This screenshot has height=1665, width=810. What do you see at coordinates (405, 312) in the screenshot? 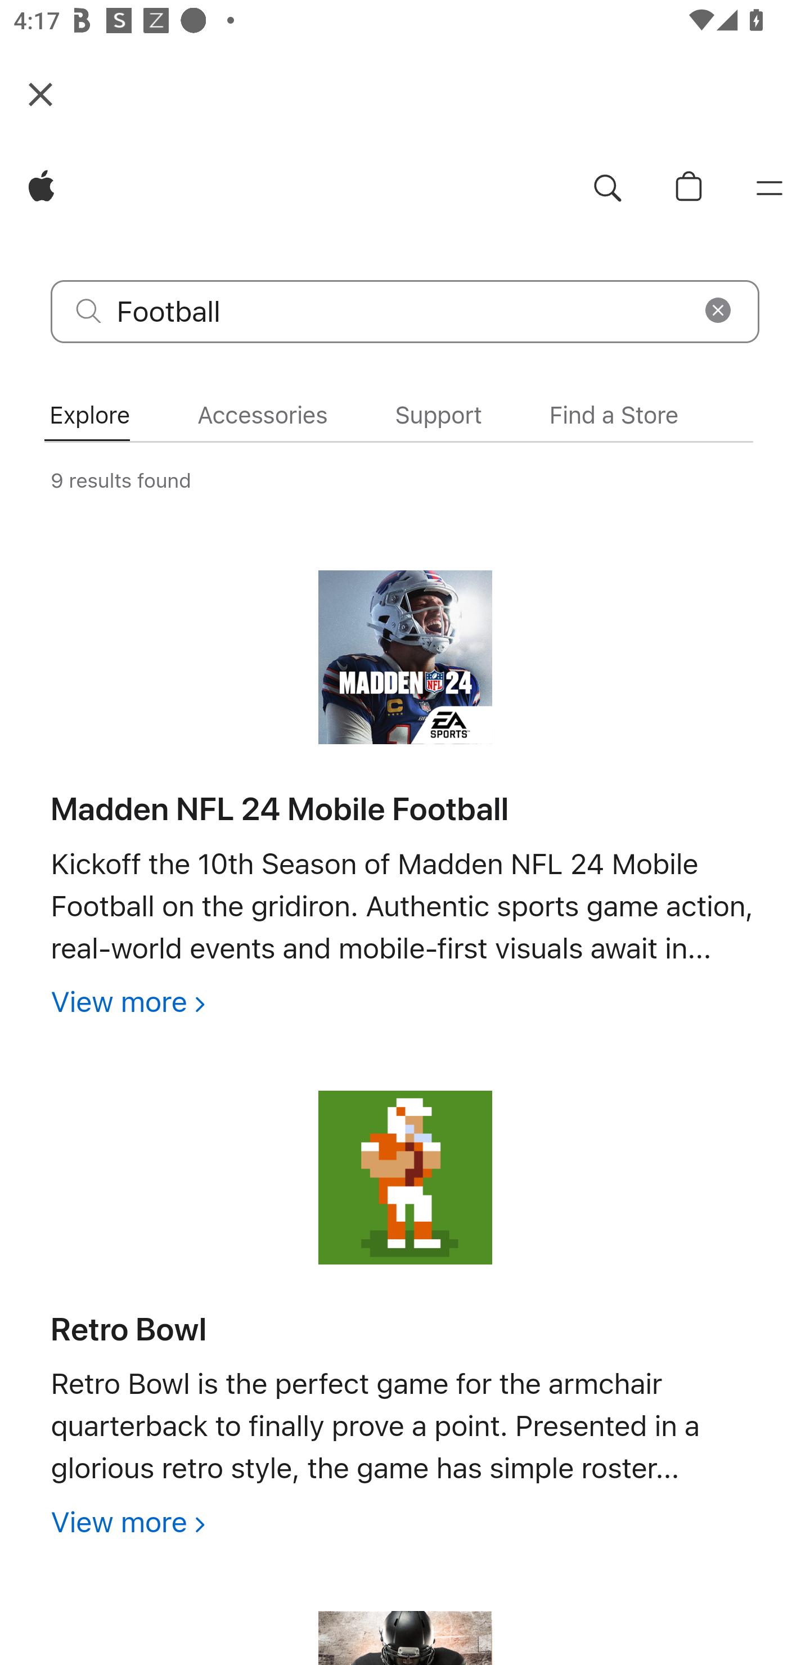
I see `Football` at bounding box center [405, 312].